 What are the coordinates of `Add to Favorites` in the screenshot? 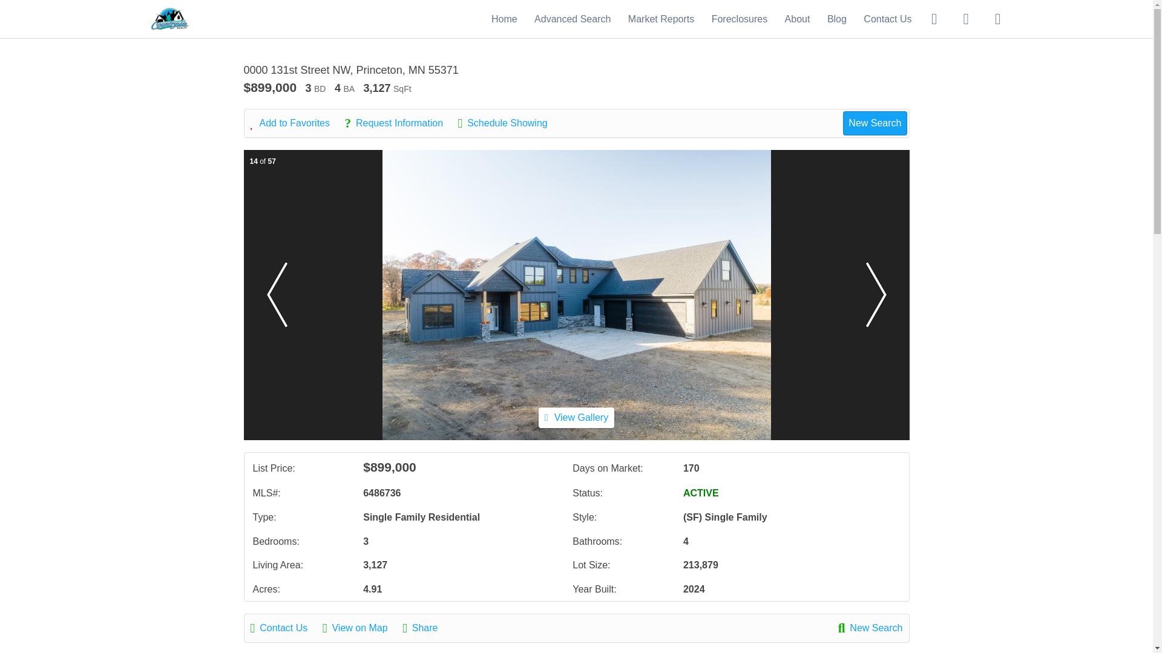 It's located at (297, 123).